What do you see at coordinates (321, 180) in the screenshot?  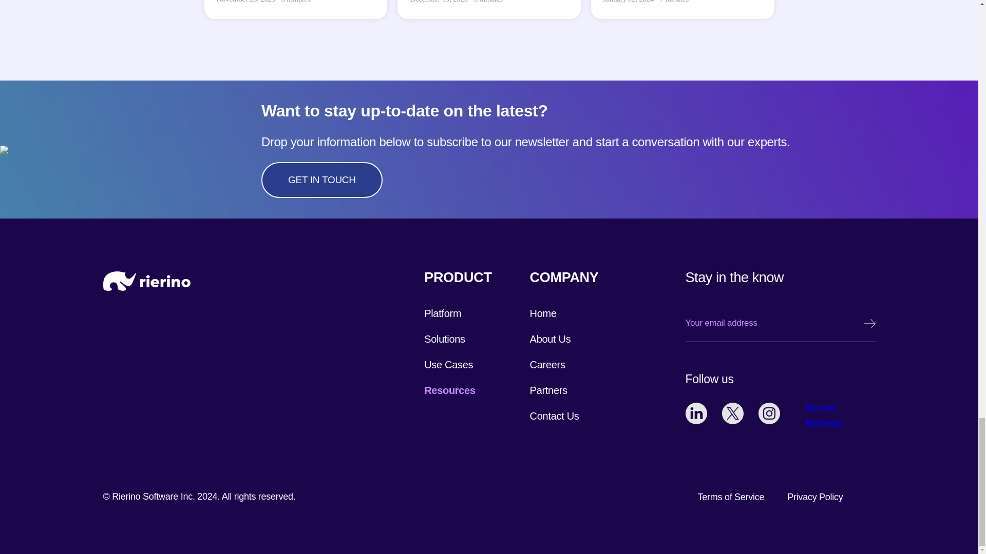 I see `GET IN TOUCH` at bounding box center [321, 180].